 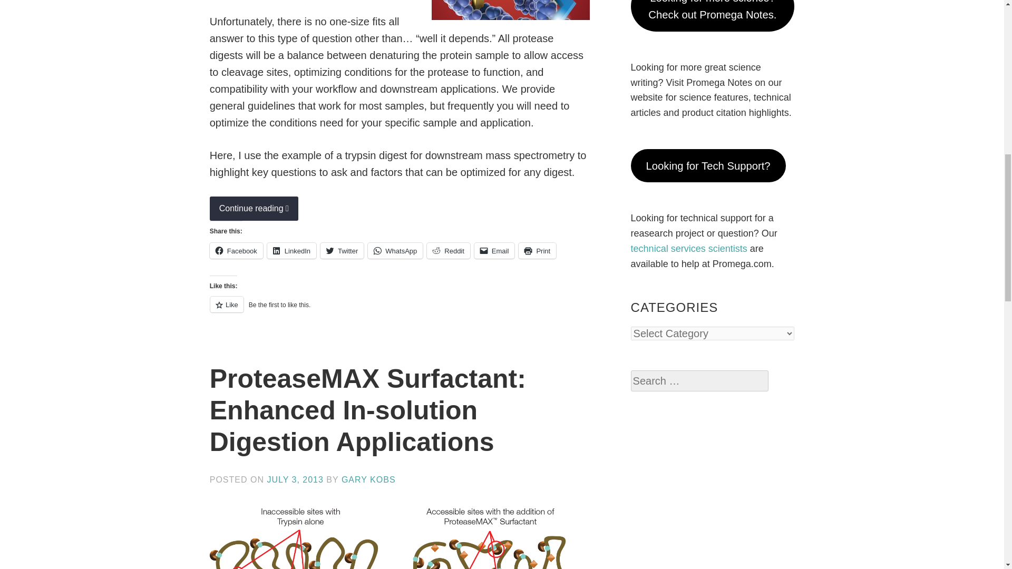 What do you see at coordinates (537, 251) in the screenshot?
I see `Click to print` at bounding box center [537, 251].